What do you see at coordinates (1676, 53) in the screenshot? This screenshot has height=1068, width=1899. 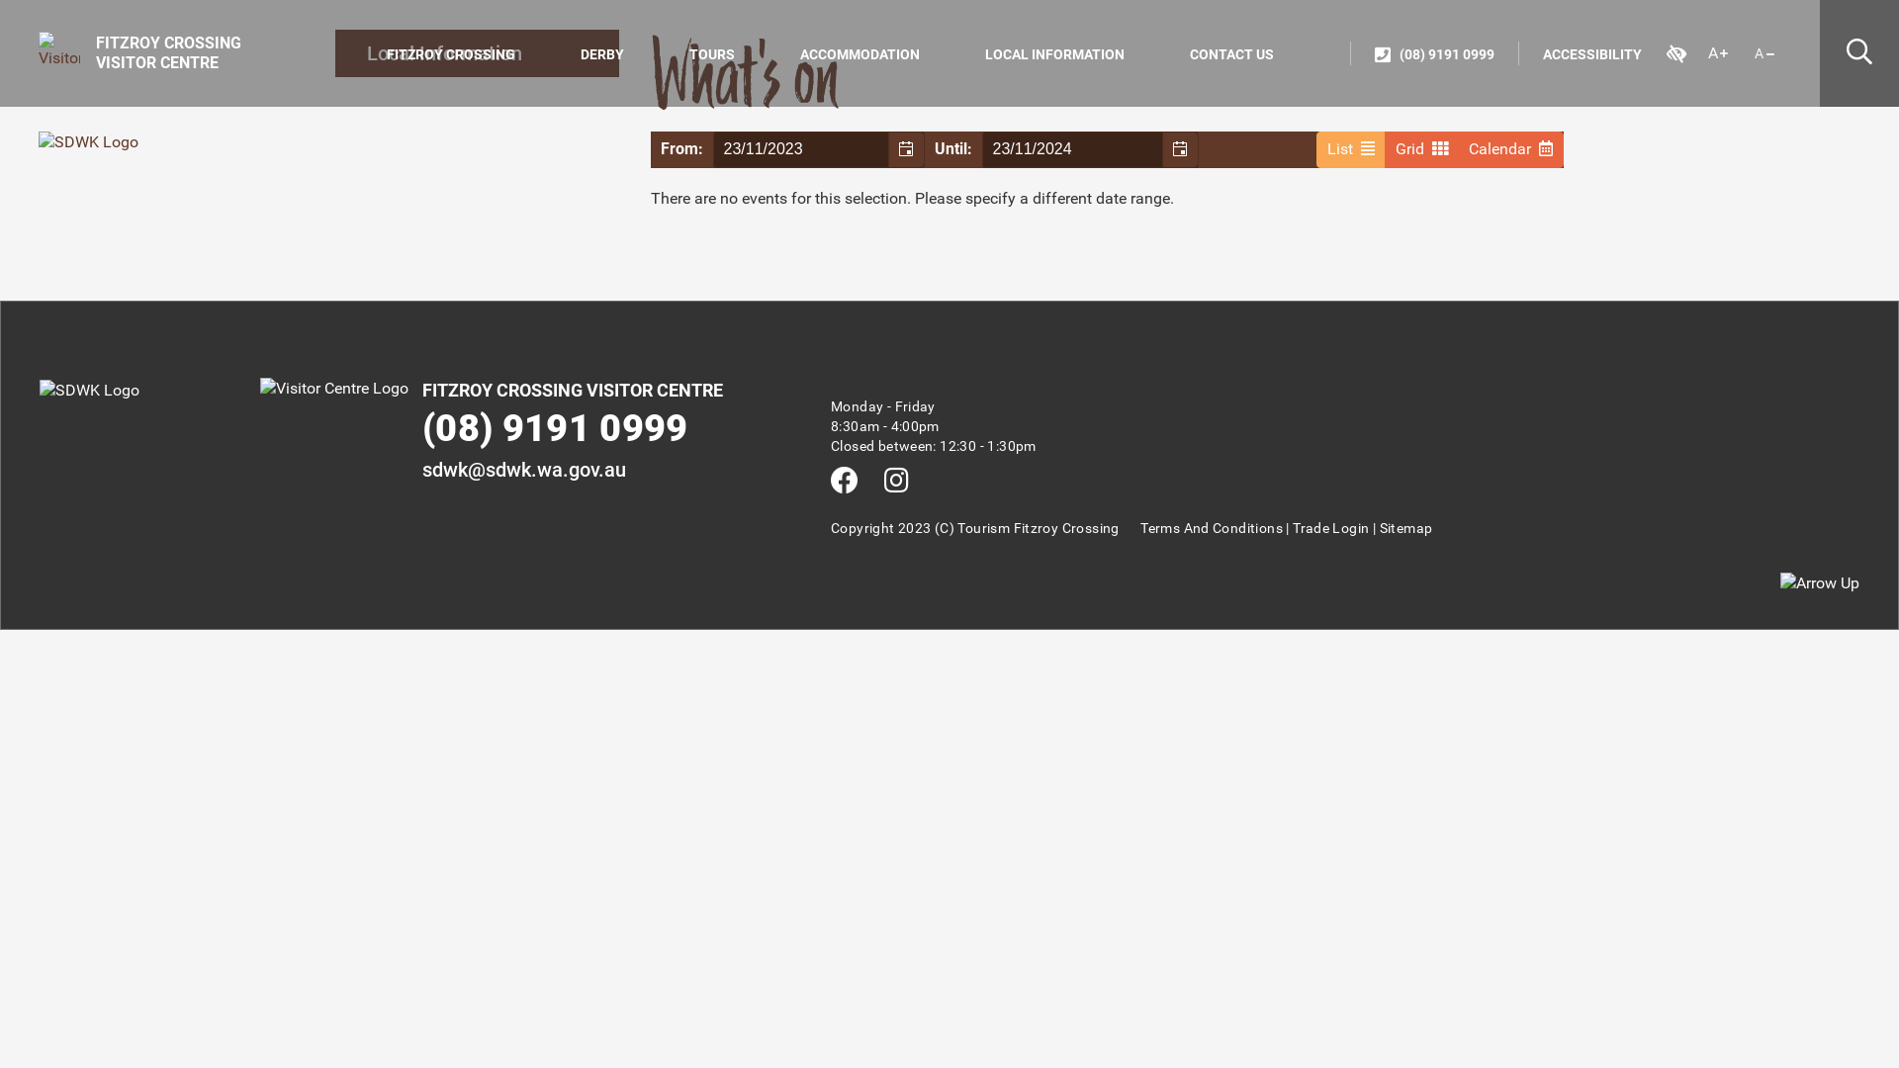 I see `Change Colour Contrast` at bounding box center [1676, 53].